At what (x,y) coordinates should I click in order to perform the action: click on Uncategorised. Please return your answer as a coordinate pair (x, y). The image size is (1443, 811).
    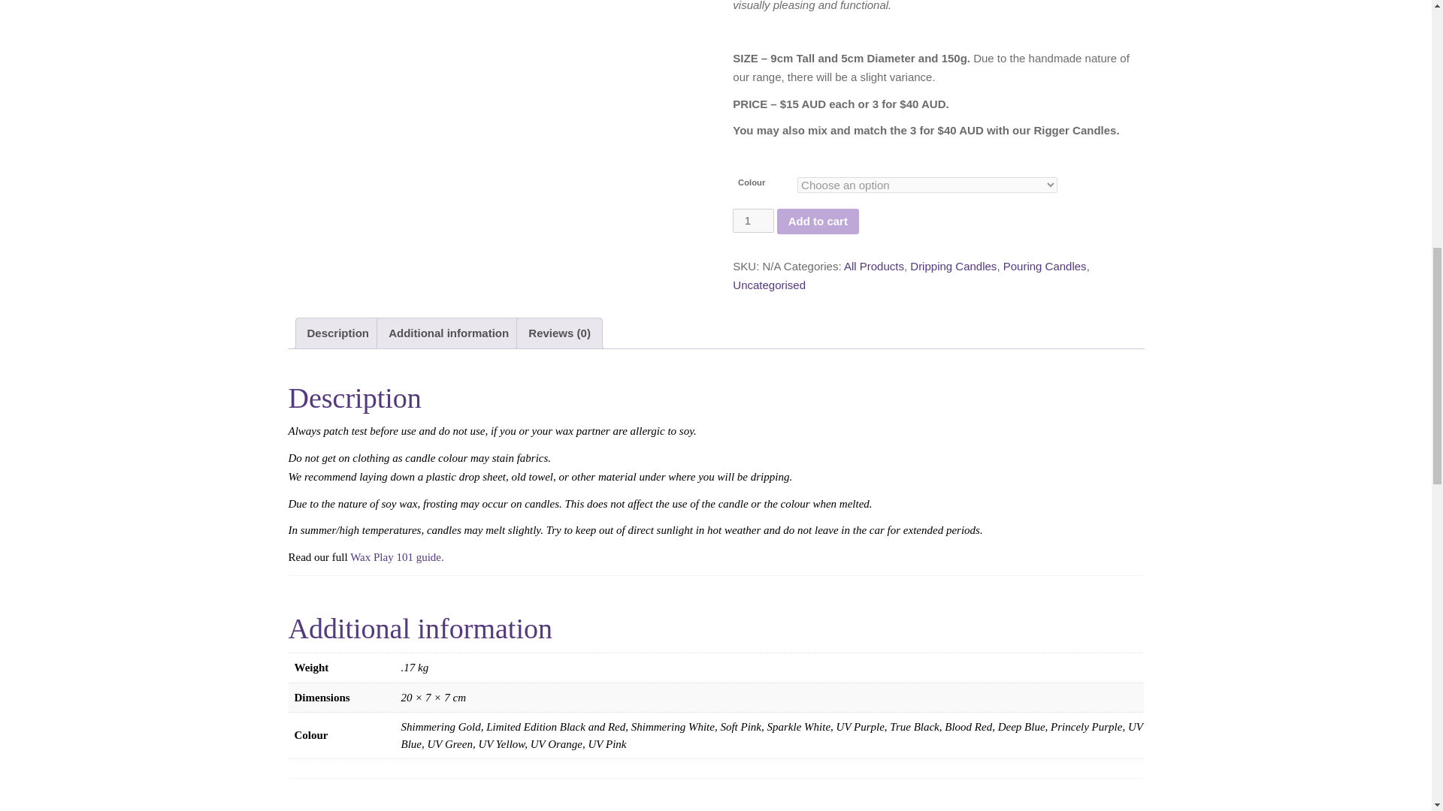
    Looking at the image, I should click on (769, 285).